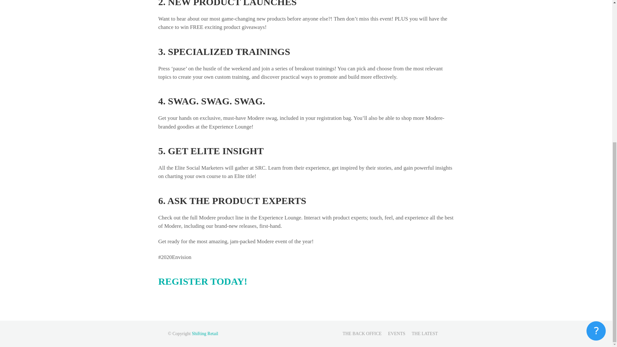  Describe the element at coordinates (362, 334) in the screenshot. I see `Modere Back Office` at that location.